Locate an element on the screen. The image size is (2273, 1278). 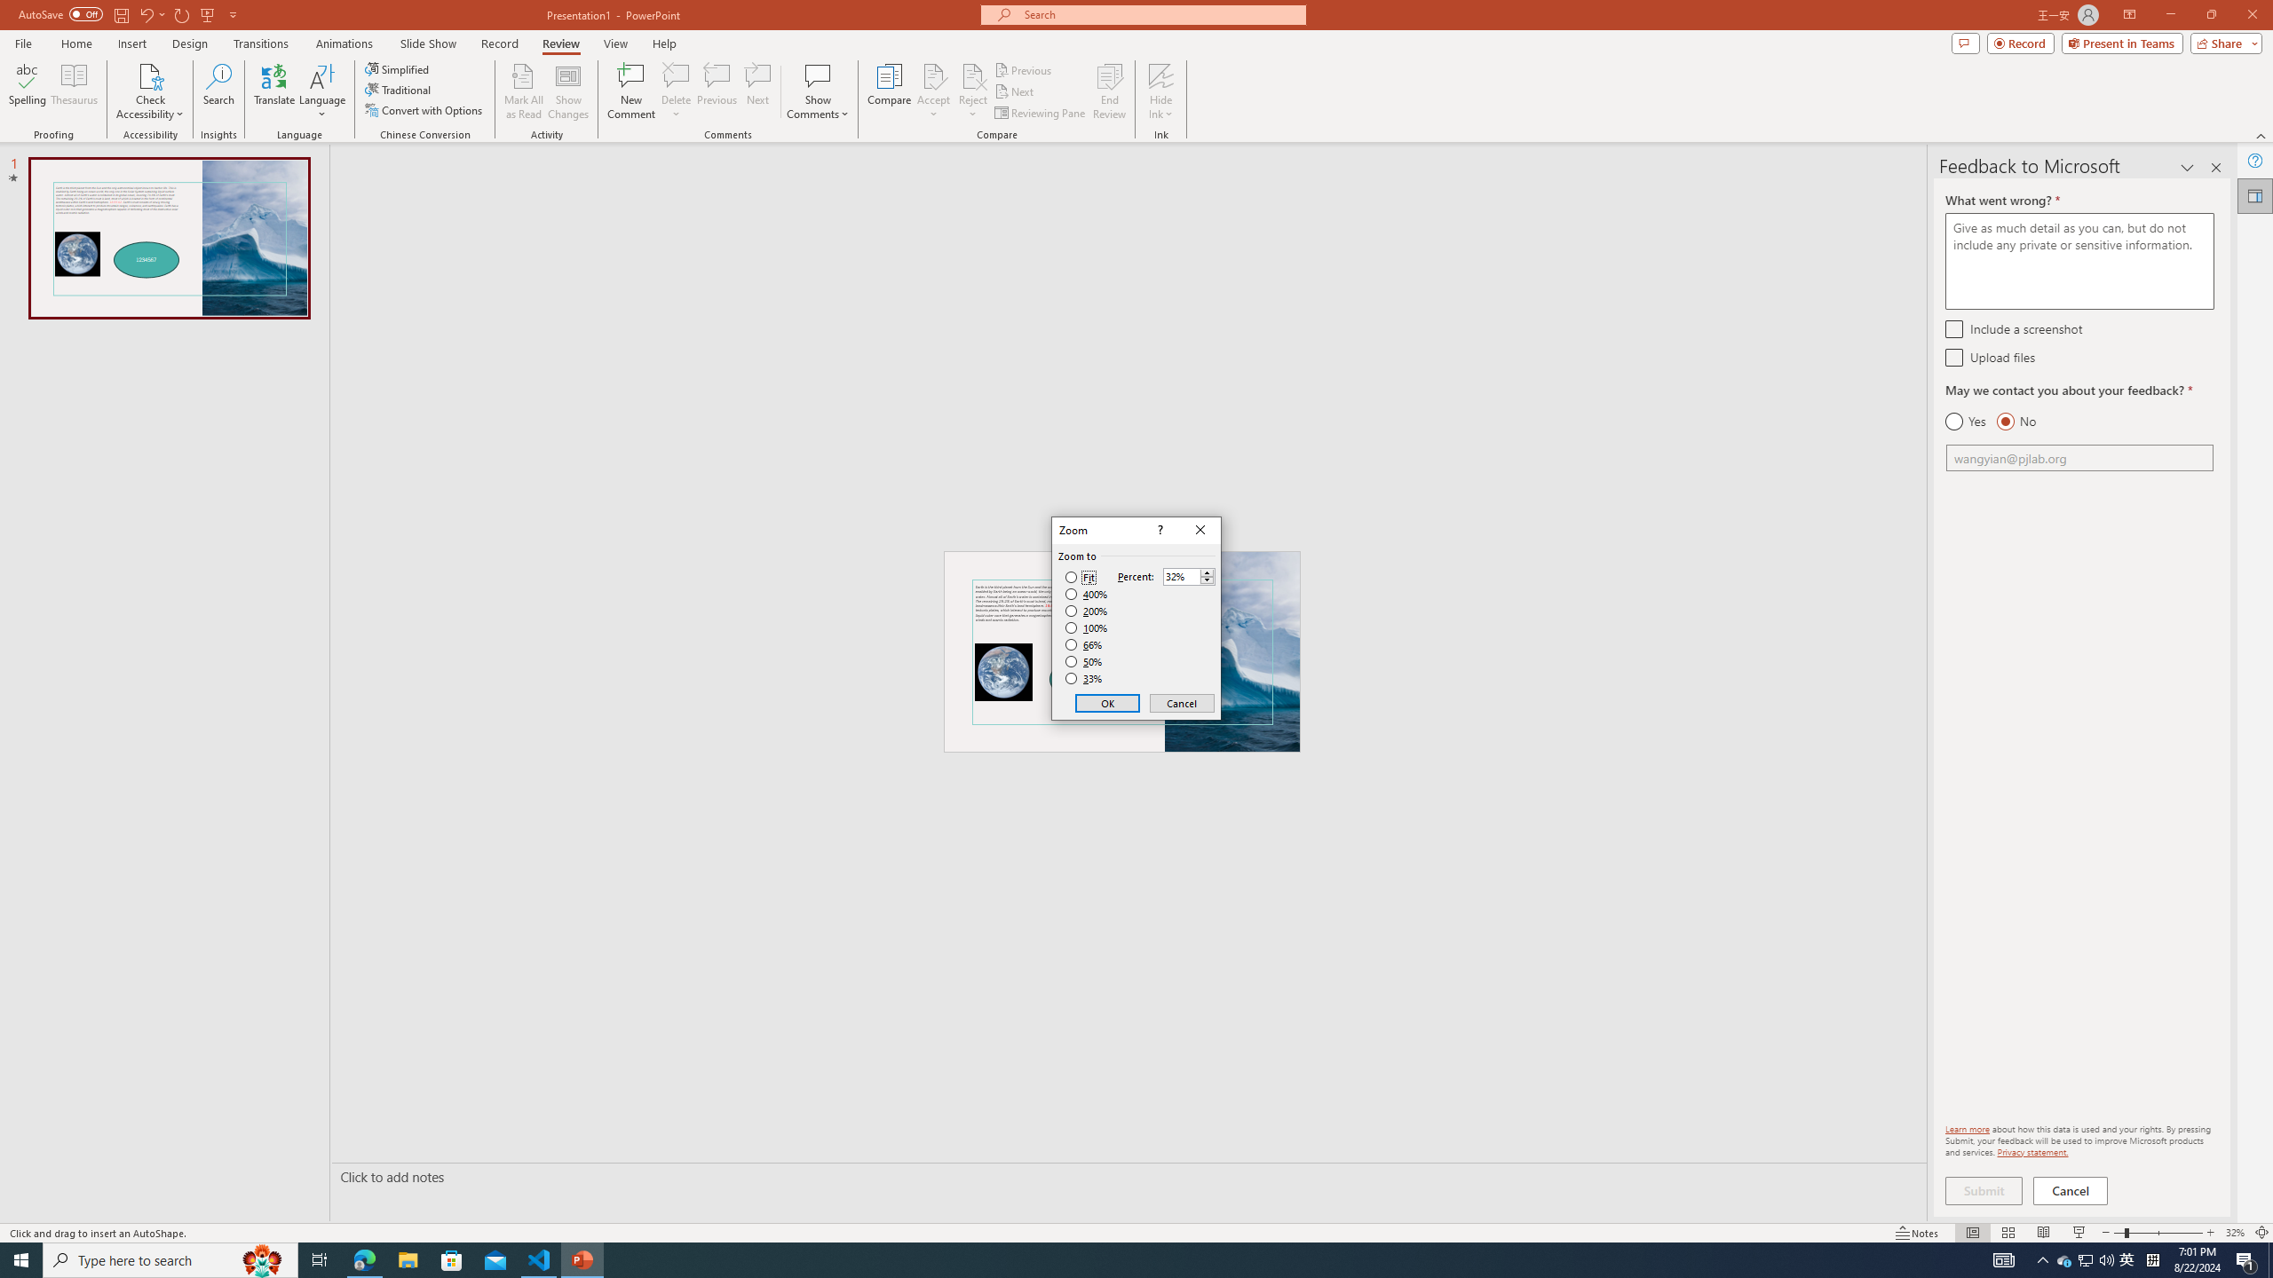
400% is located at coordinates (1087, 595).